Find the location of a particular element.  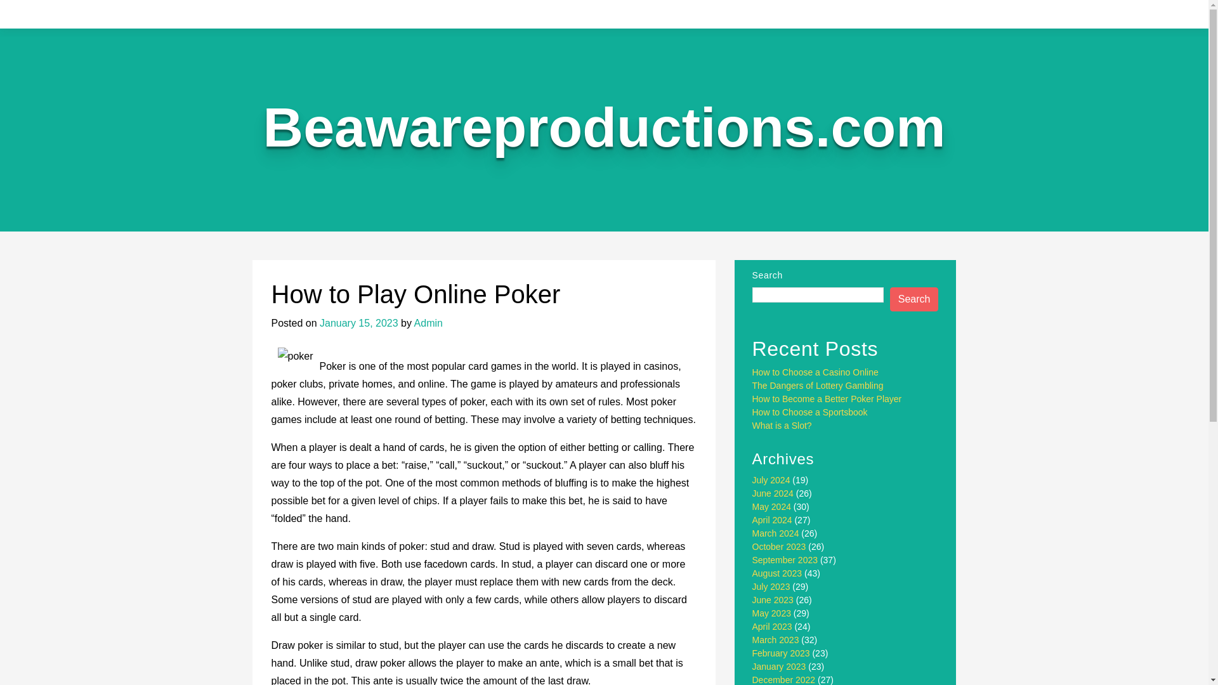

Admin is located at coordinates (428, 323).